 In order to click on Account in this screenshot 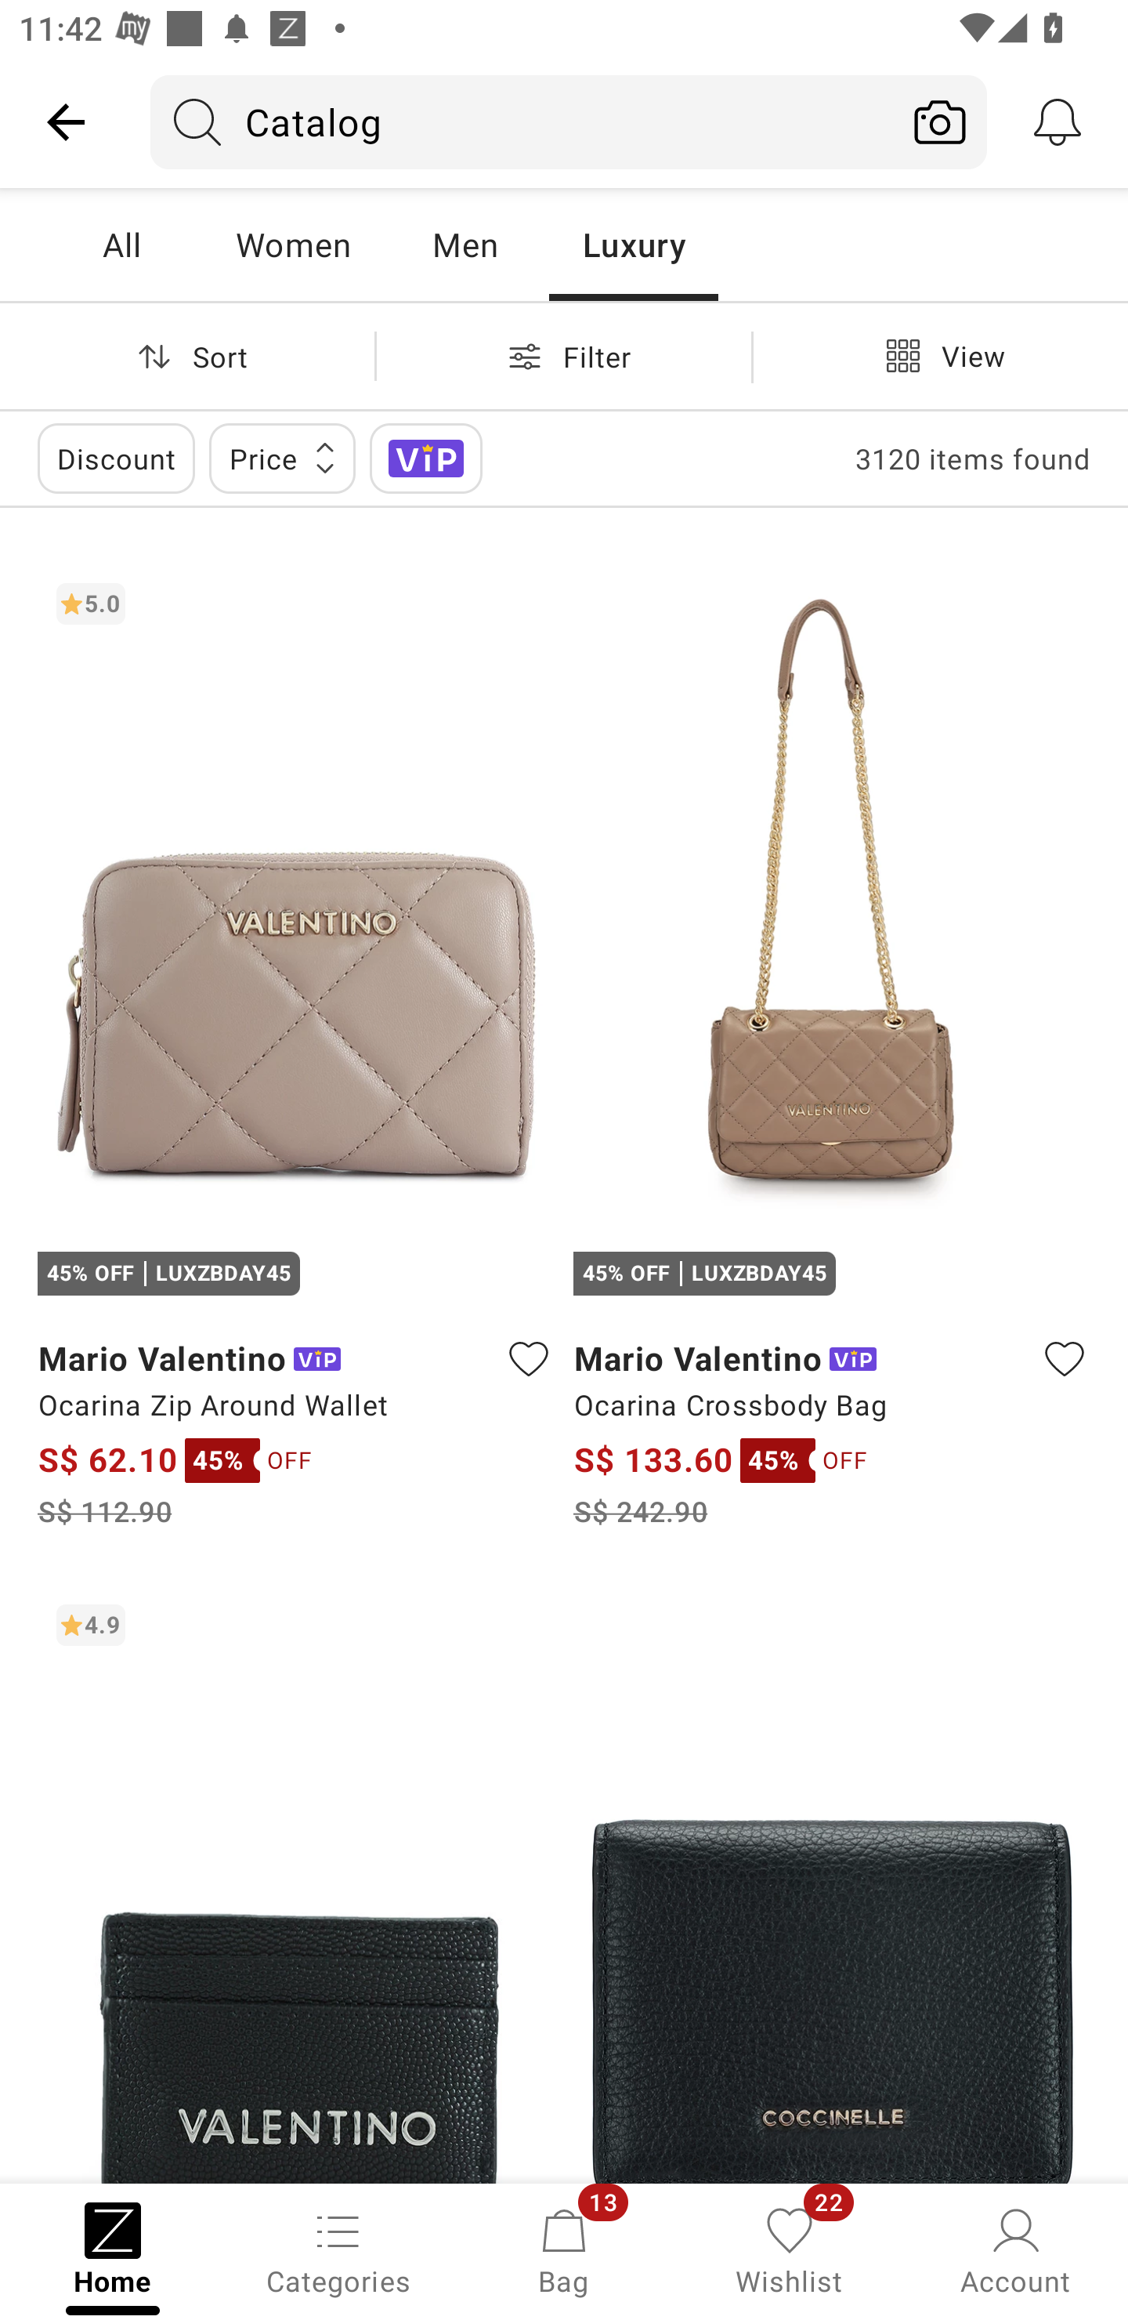, I will do `click(1015, 2249)`.